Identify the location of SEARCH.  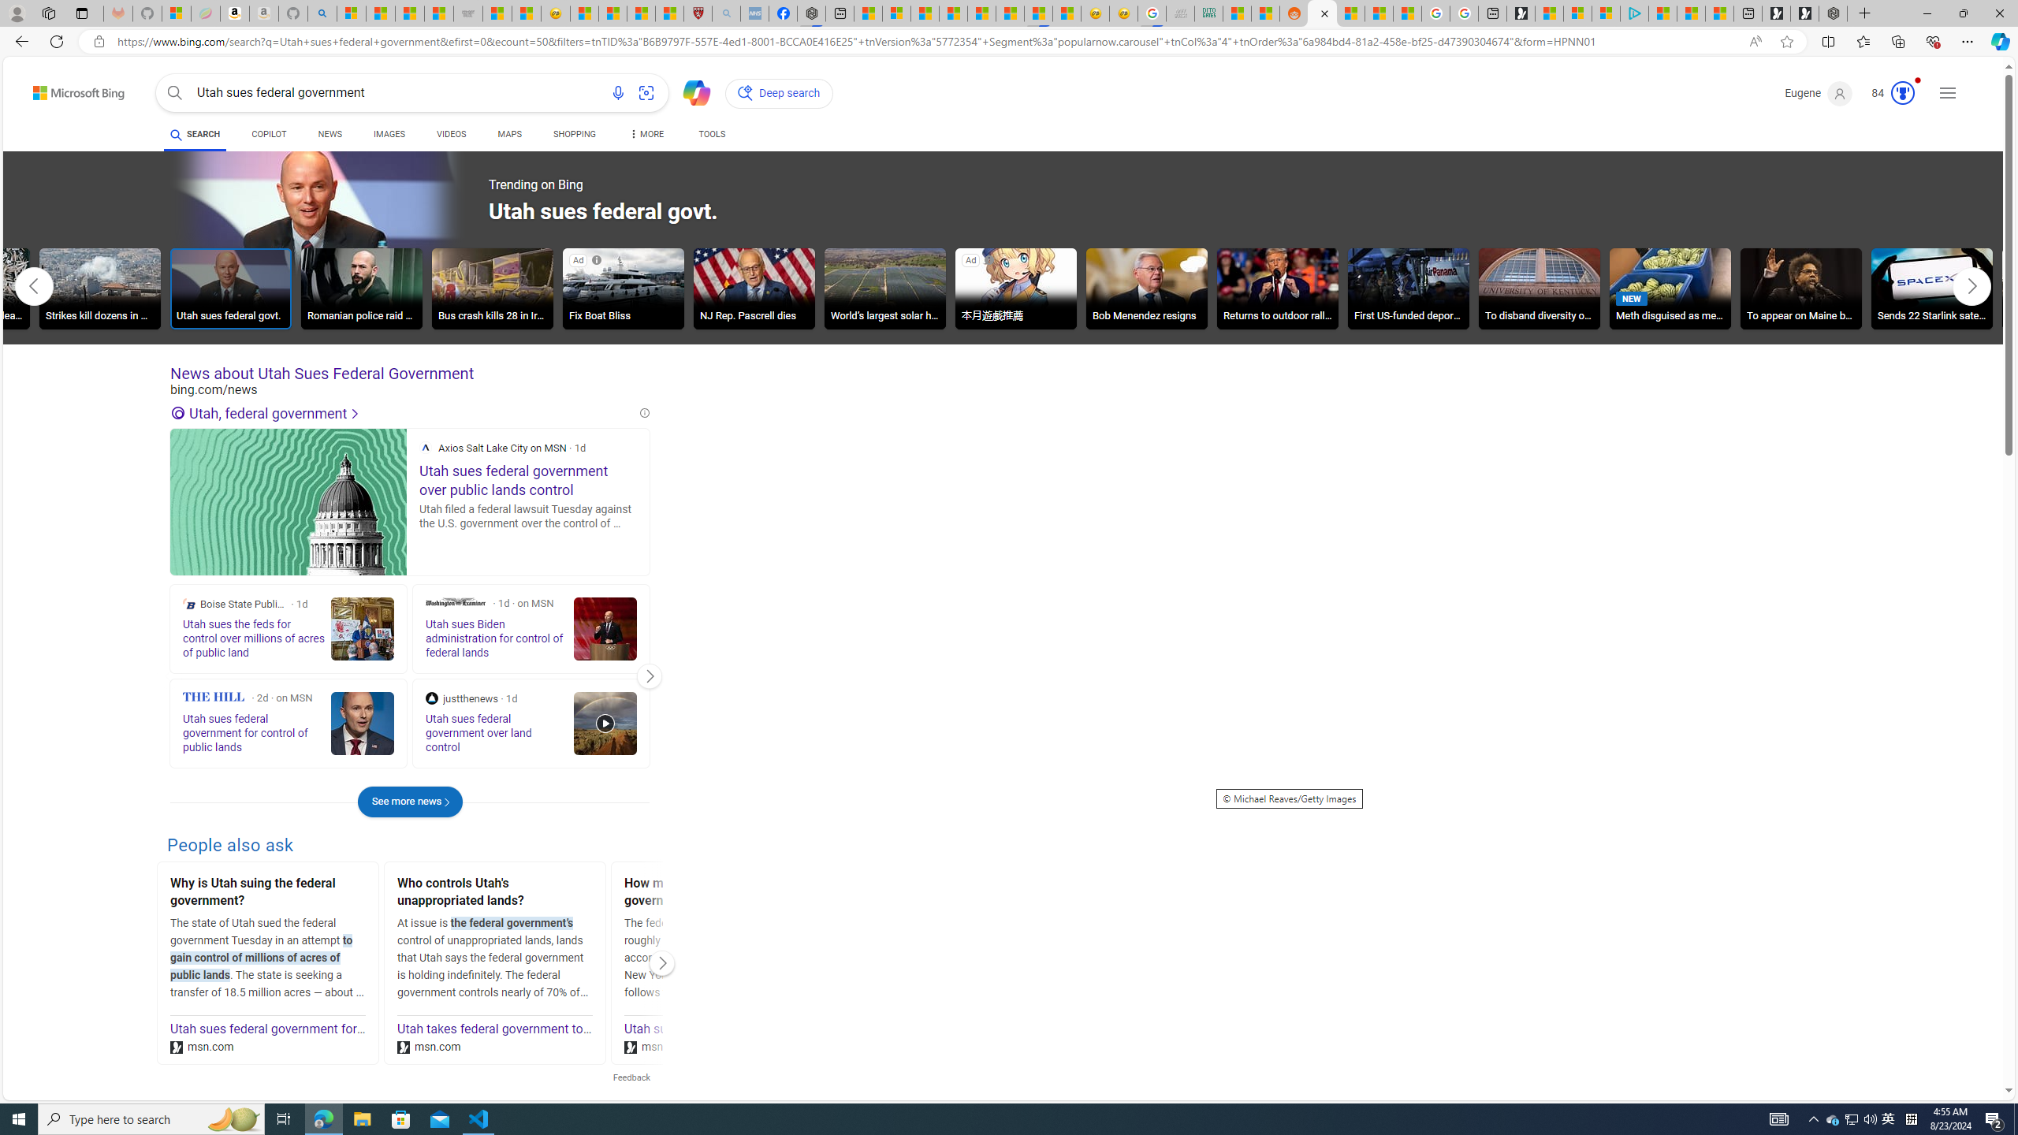
(194, 134).